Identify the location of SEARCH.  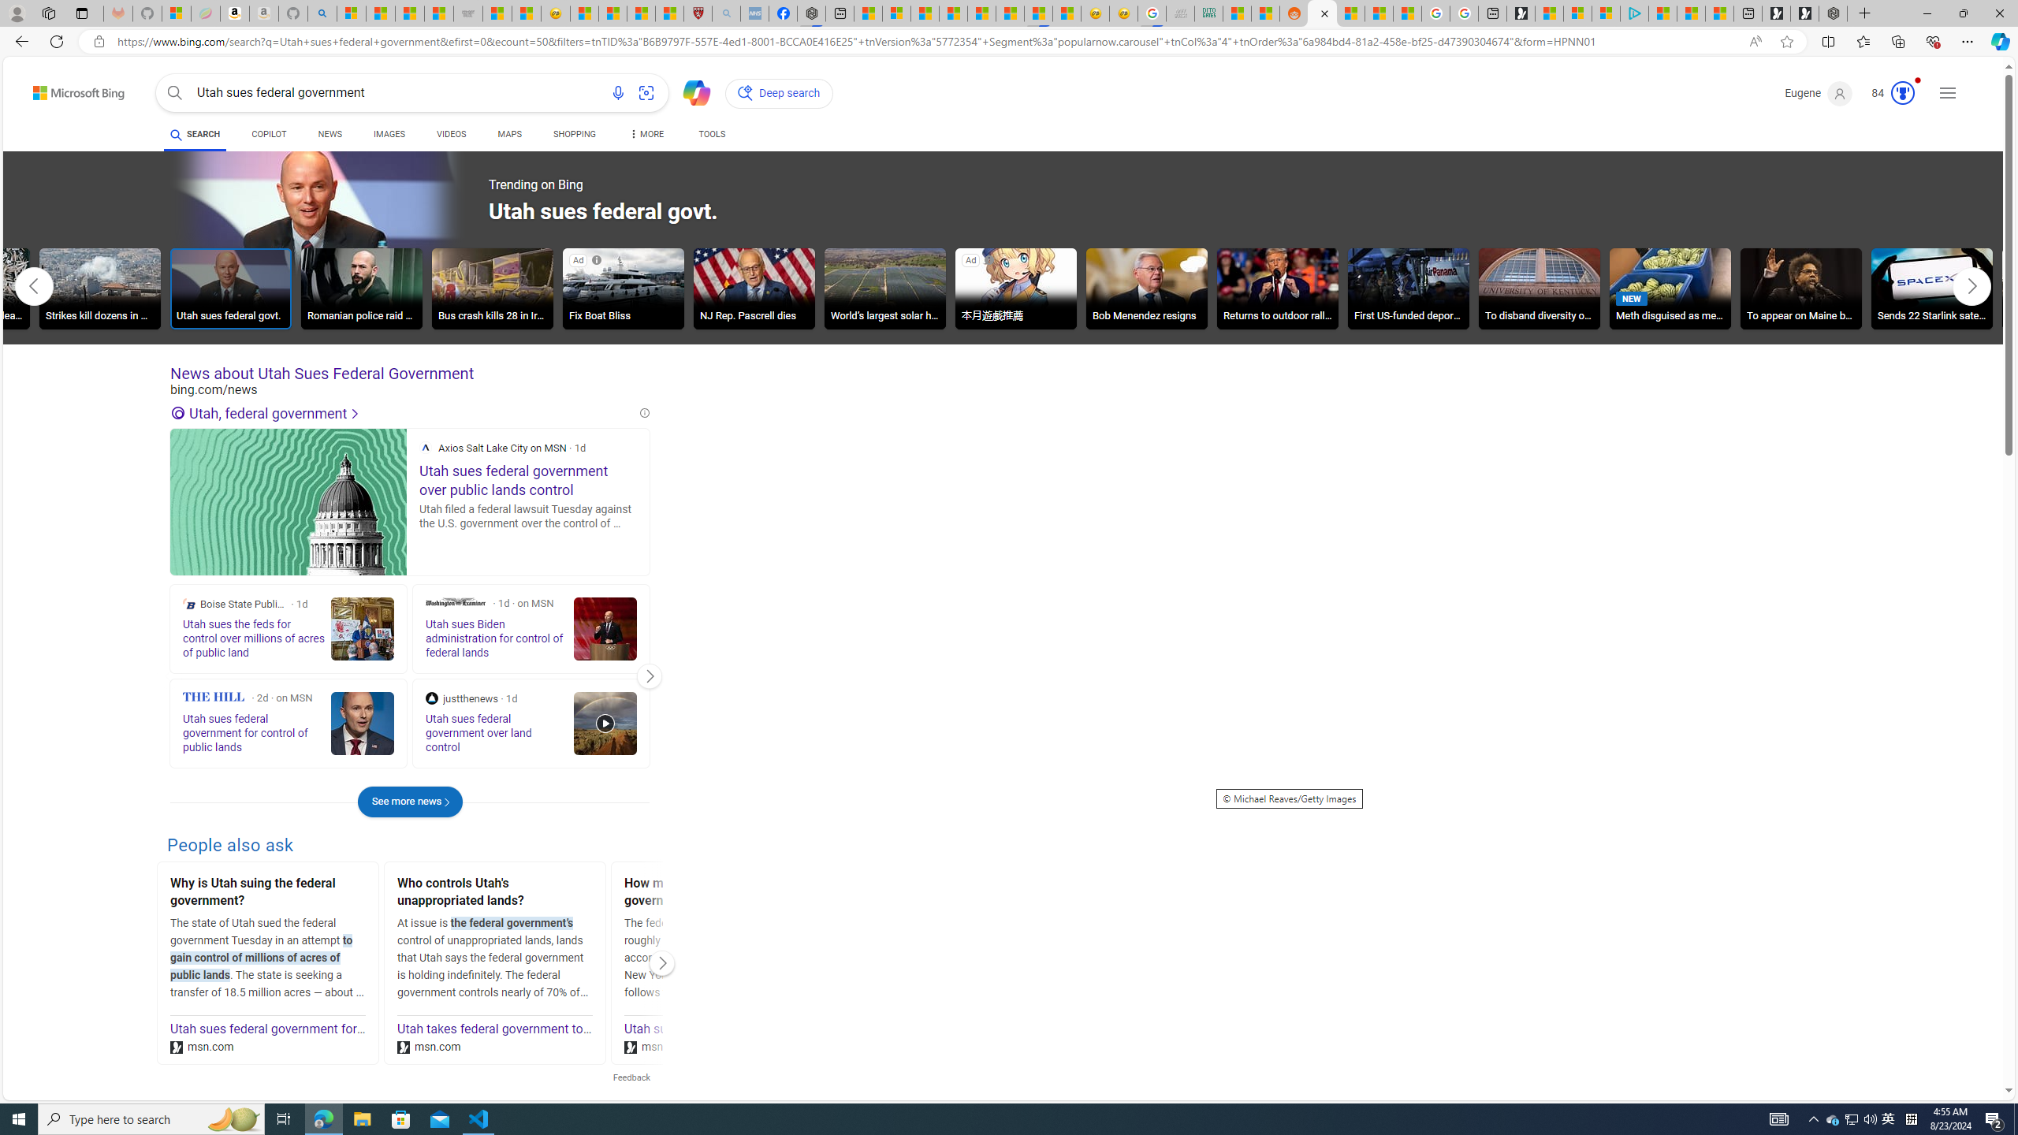
(194, 134).